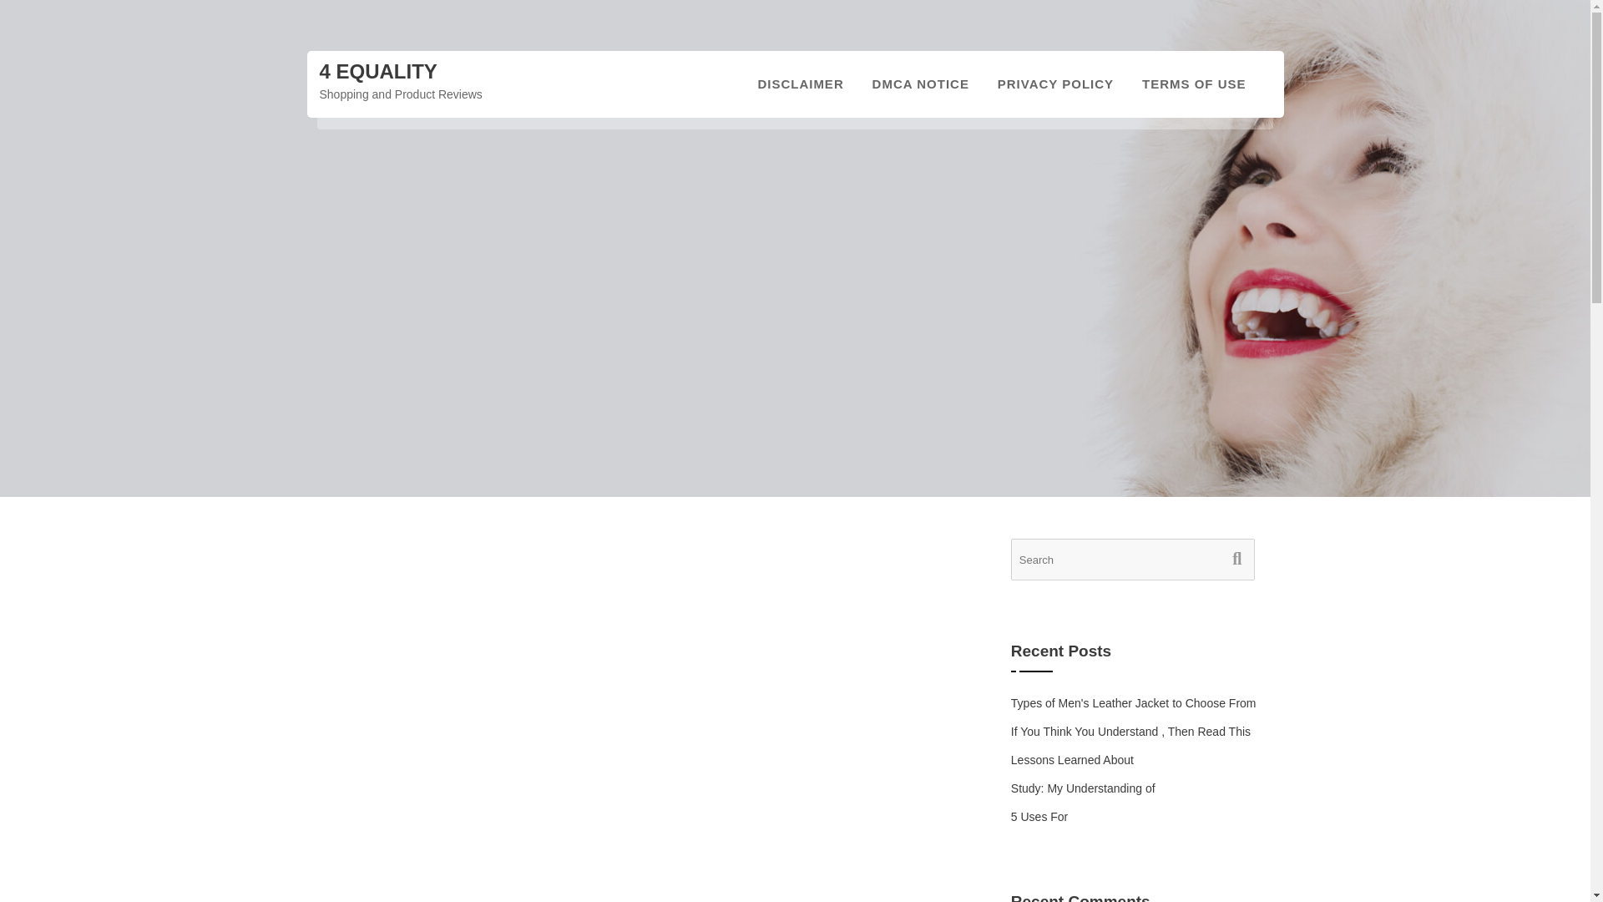 The height and width of the screenshot is (902, 1603). Describe the element at coordinates (377, 72) in the screenshot. I see `4 Equality` at that location.